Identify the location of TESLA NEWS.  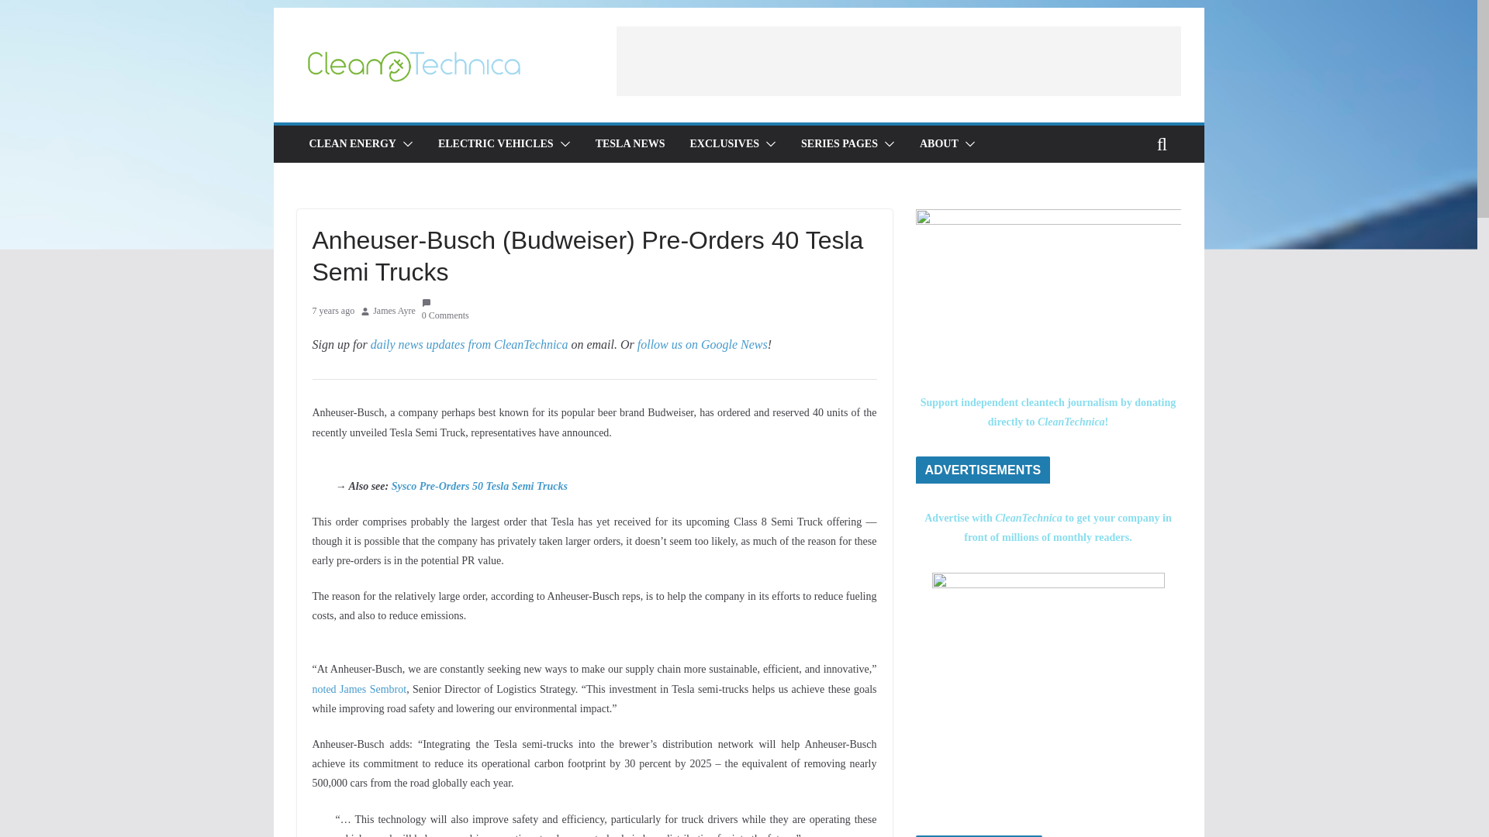
(630, 143).